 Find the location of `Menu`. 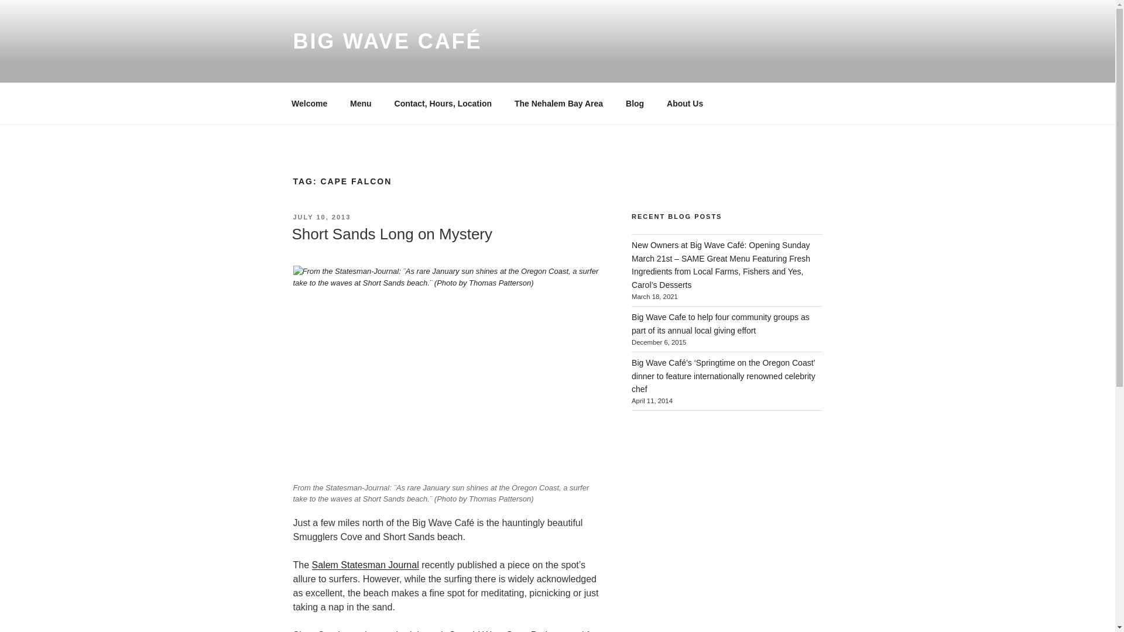

Menu is located at coordinates (361, 103).